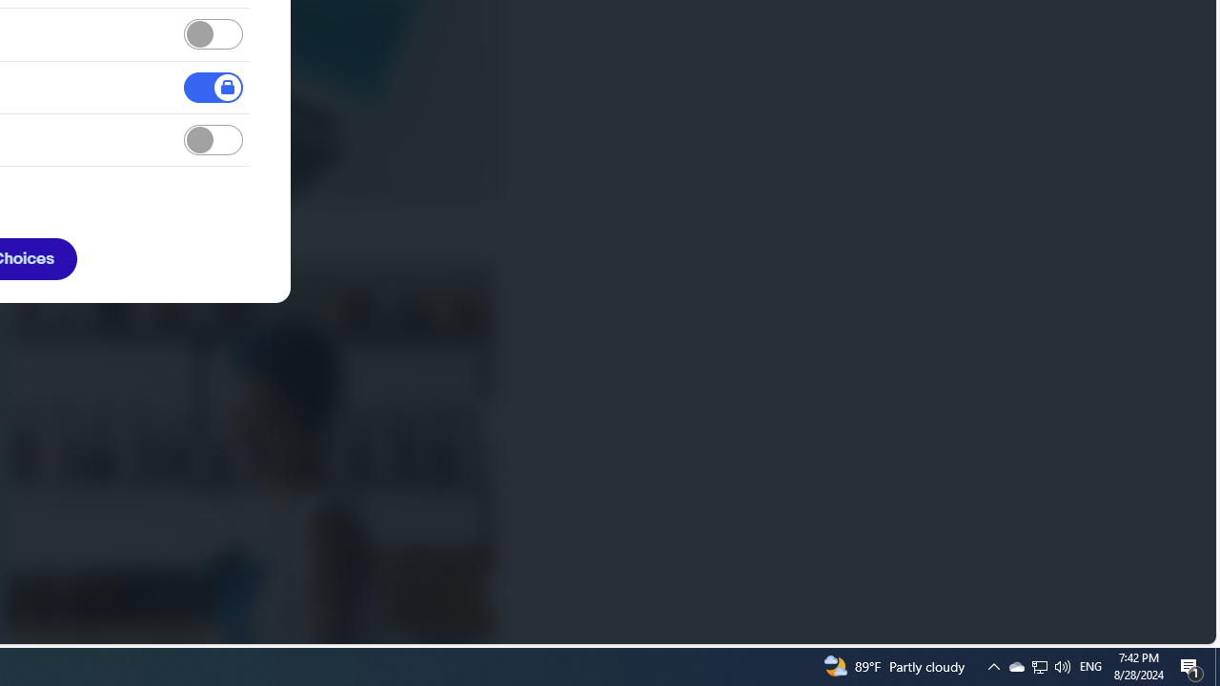 Image resolution: width=1220 pixels, height=686 pixels. Describe the element at coordinates (213, 141) in the screenshot. I see `Targeting Cookies` at that location.